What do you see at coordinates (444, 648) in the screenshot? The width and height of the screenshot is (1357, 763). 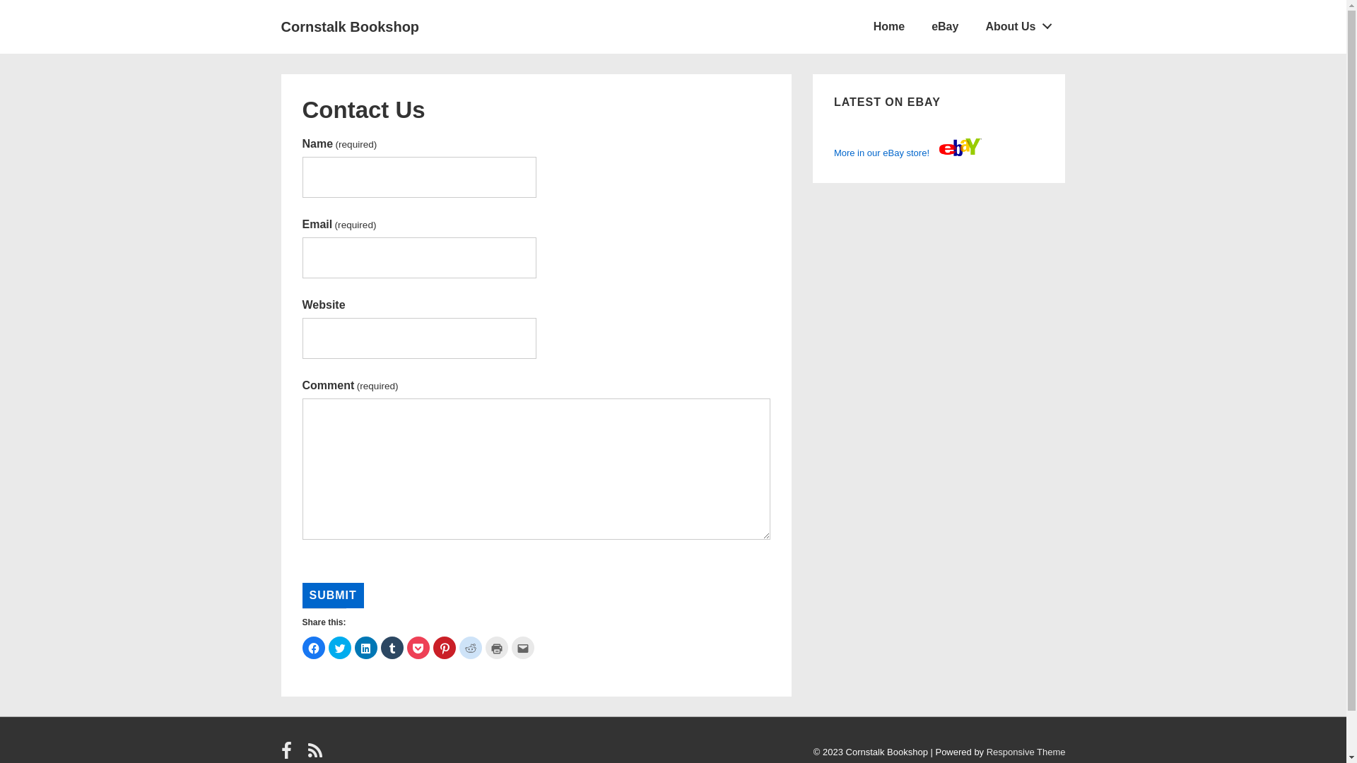 I see `Click to share on Pinterest (Opens in new window)` at bounding box center [444, 648].